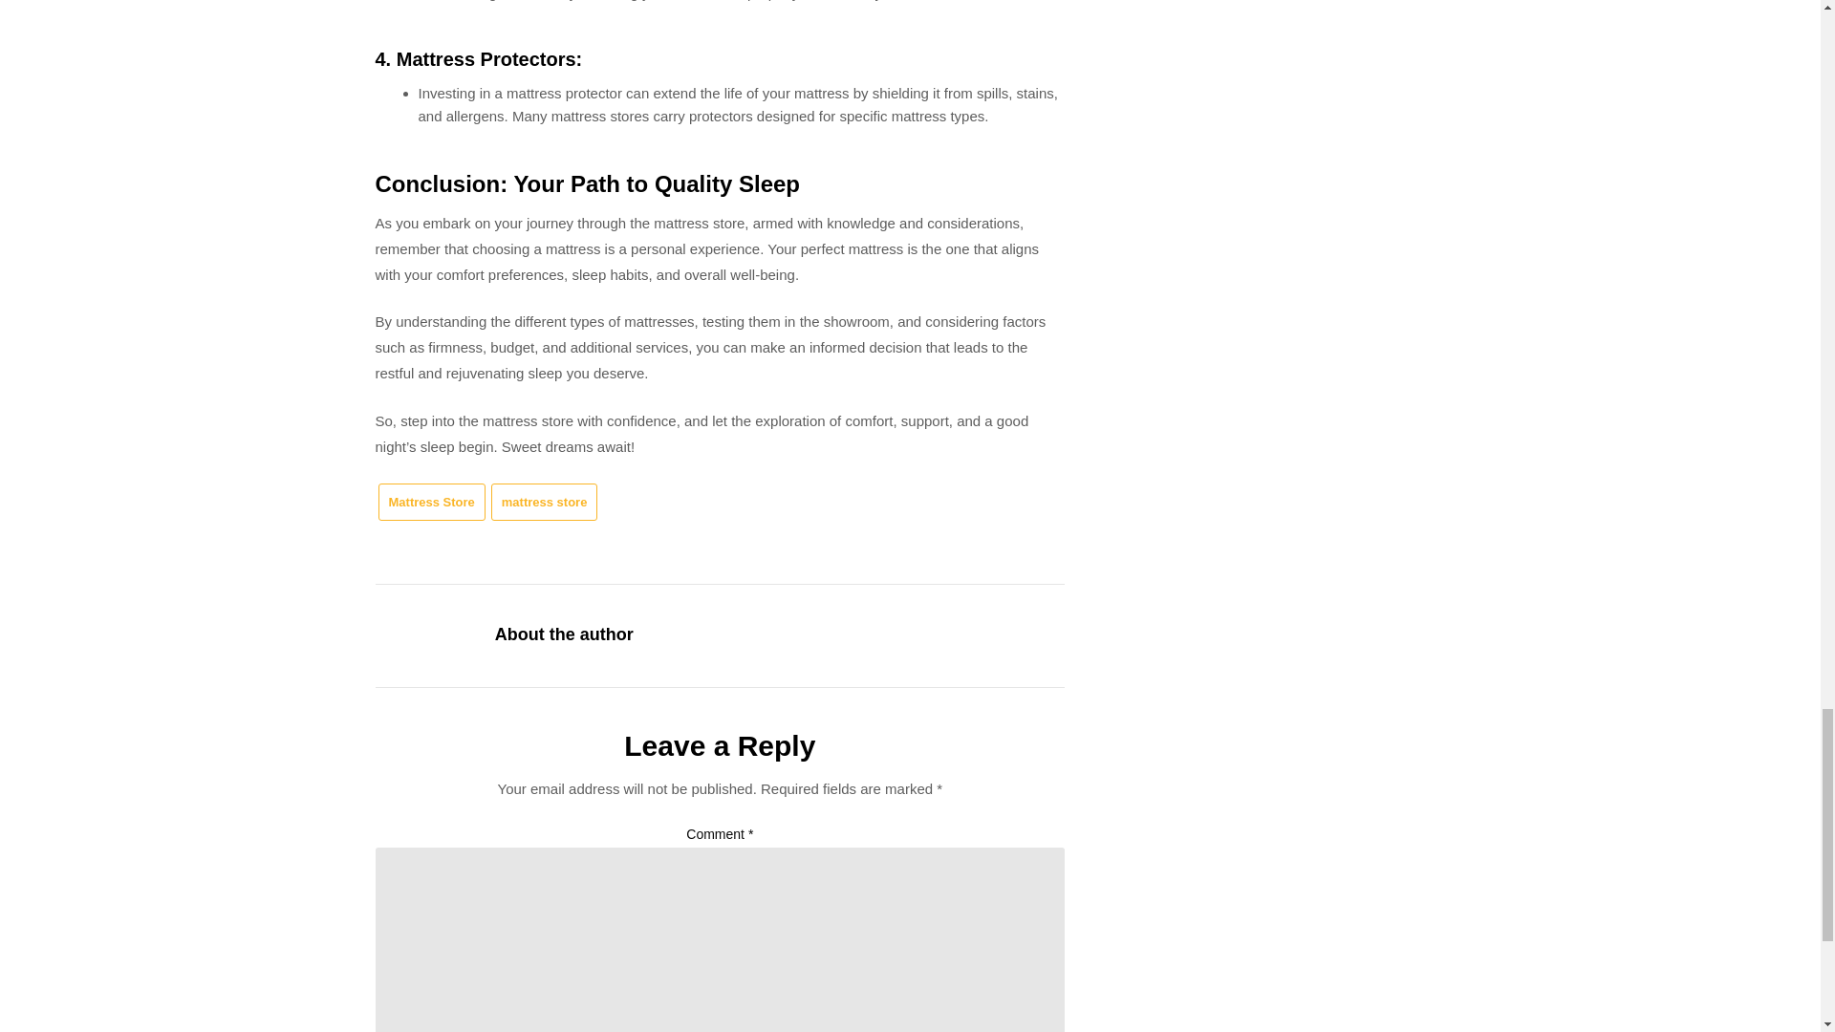 The image size is (1835, 1032). What do you see at coordinates (432, 503) in the screenshot?
I see `Mattress Store` at bounding box center [432, 503].